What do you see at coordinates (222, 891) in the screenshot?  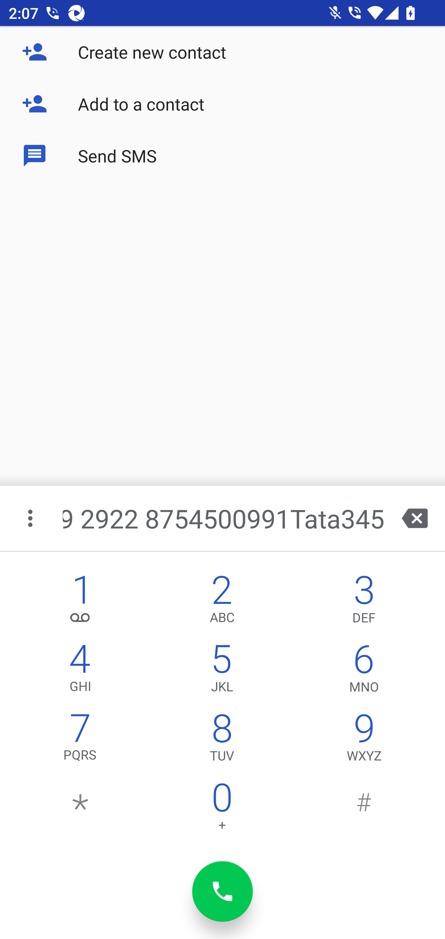 I see `dial` at bounding box center [222, 891].